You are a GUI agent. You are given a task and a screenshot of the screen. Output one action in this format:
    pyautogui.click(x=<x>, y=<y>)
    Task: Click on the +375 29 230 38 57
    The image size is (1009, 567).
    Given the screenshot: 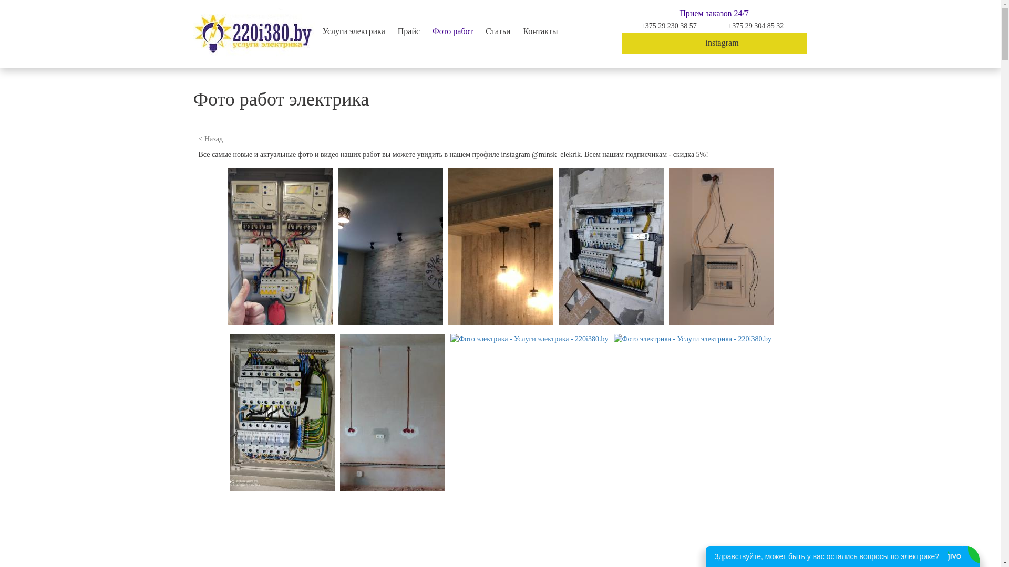 What is the action you would take?
    pyautogui.click(x=669, y=26)
    